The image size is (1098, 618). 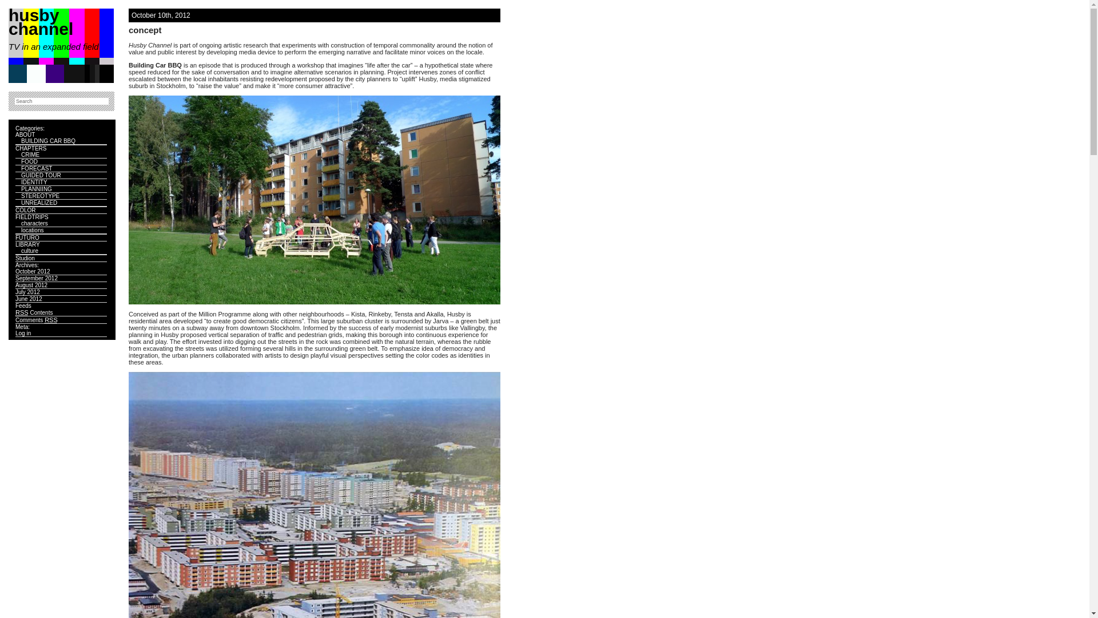 What do you see at coordinates (37, 320) in the screenshot?
I see `Comments RSS` at bounding box center [37, 320].